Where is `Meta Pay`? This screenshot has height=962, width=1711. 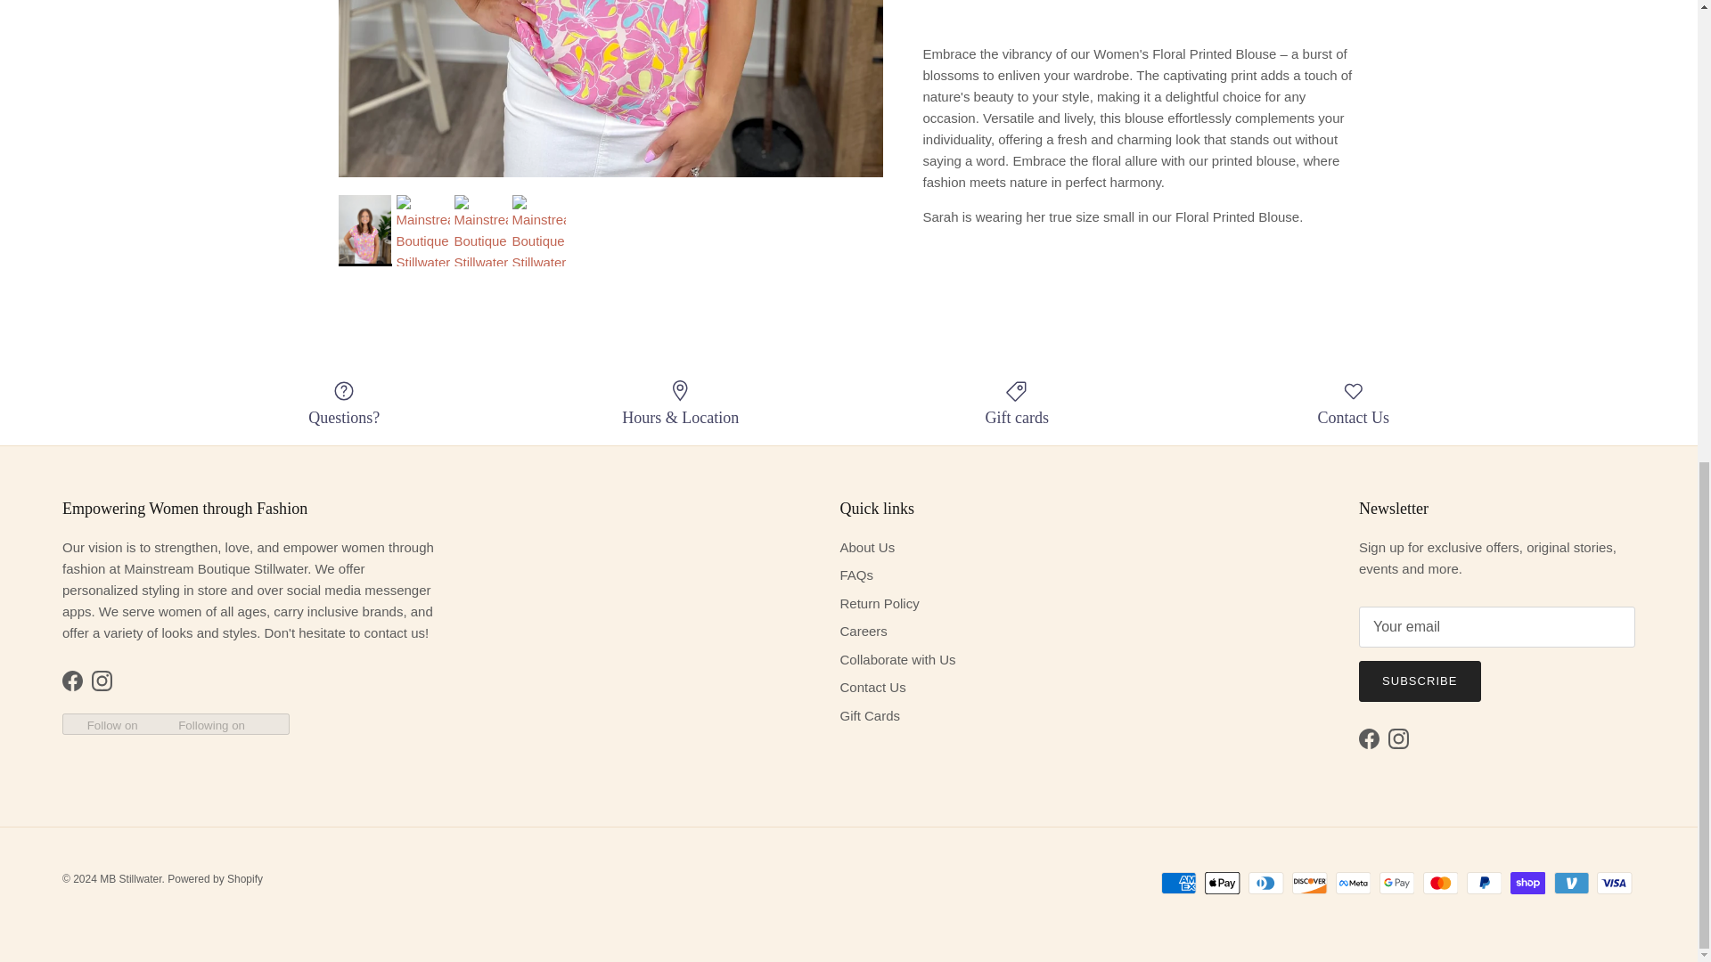 Meta Pay is located at coordinates (1353, 883).